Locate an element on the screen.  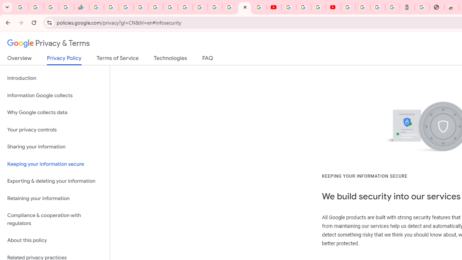
Google Account Help is located at coordinates (303, 7).